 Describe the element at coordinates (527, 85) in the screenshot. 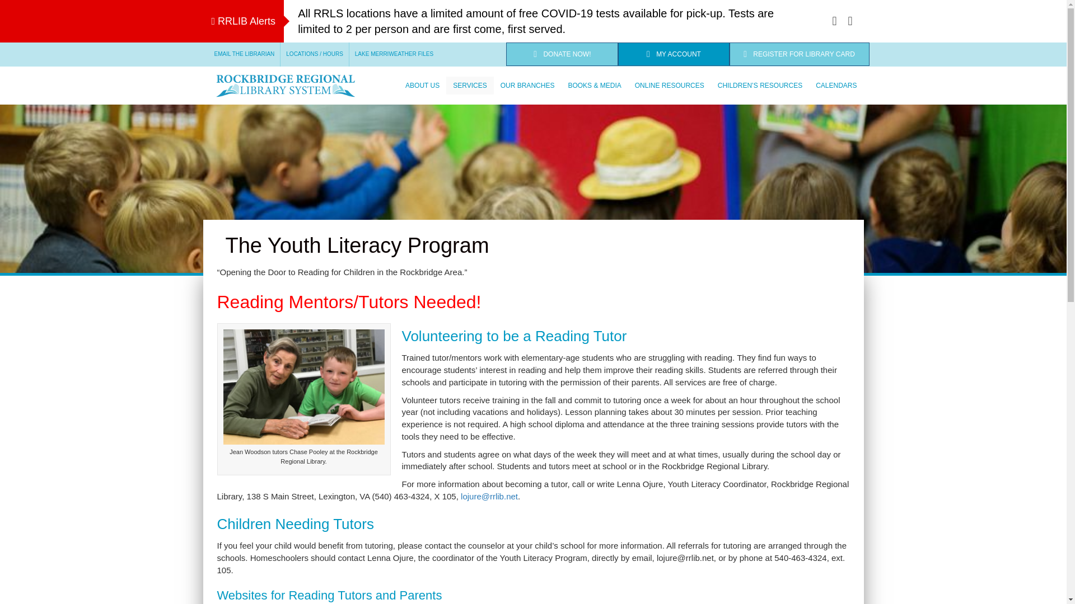

I see `OUR BRANCHES` at that location.